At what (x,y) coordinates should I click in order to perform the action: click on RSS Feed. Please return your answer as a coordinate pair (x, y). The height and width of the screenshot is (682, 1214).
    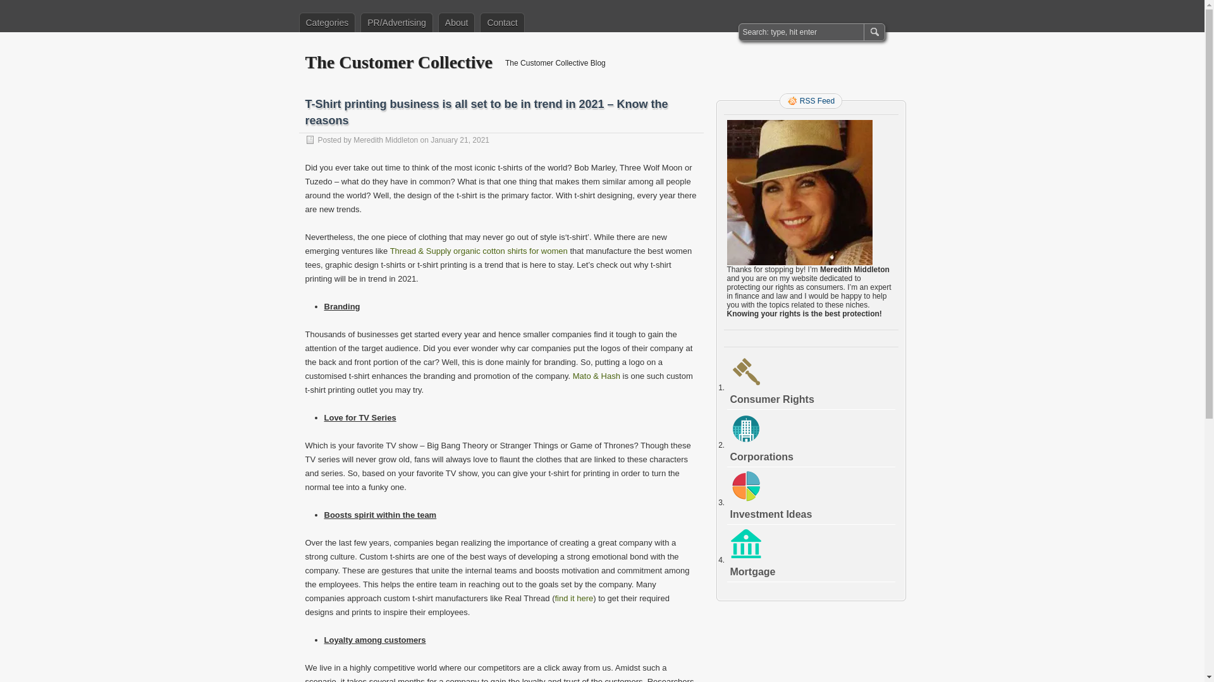
    Looking at the image, I should click on (811, 101).